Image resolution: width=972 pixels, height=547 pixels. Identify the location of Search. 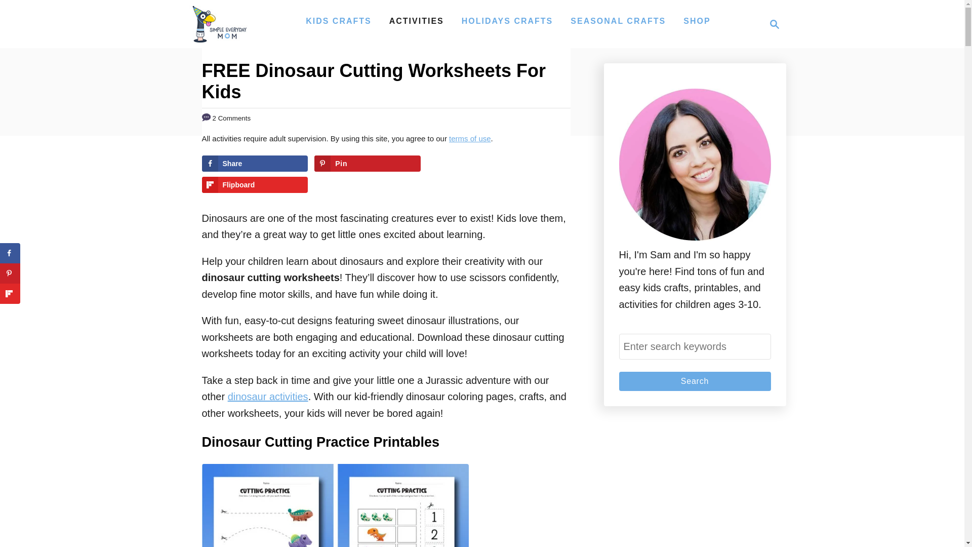
(695, 381).